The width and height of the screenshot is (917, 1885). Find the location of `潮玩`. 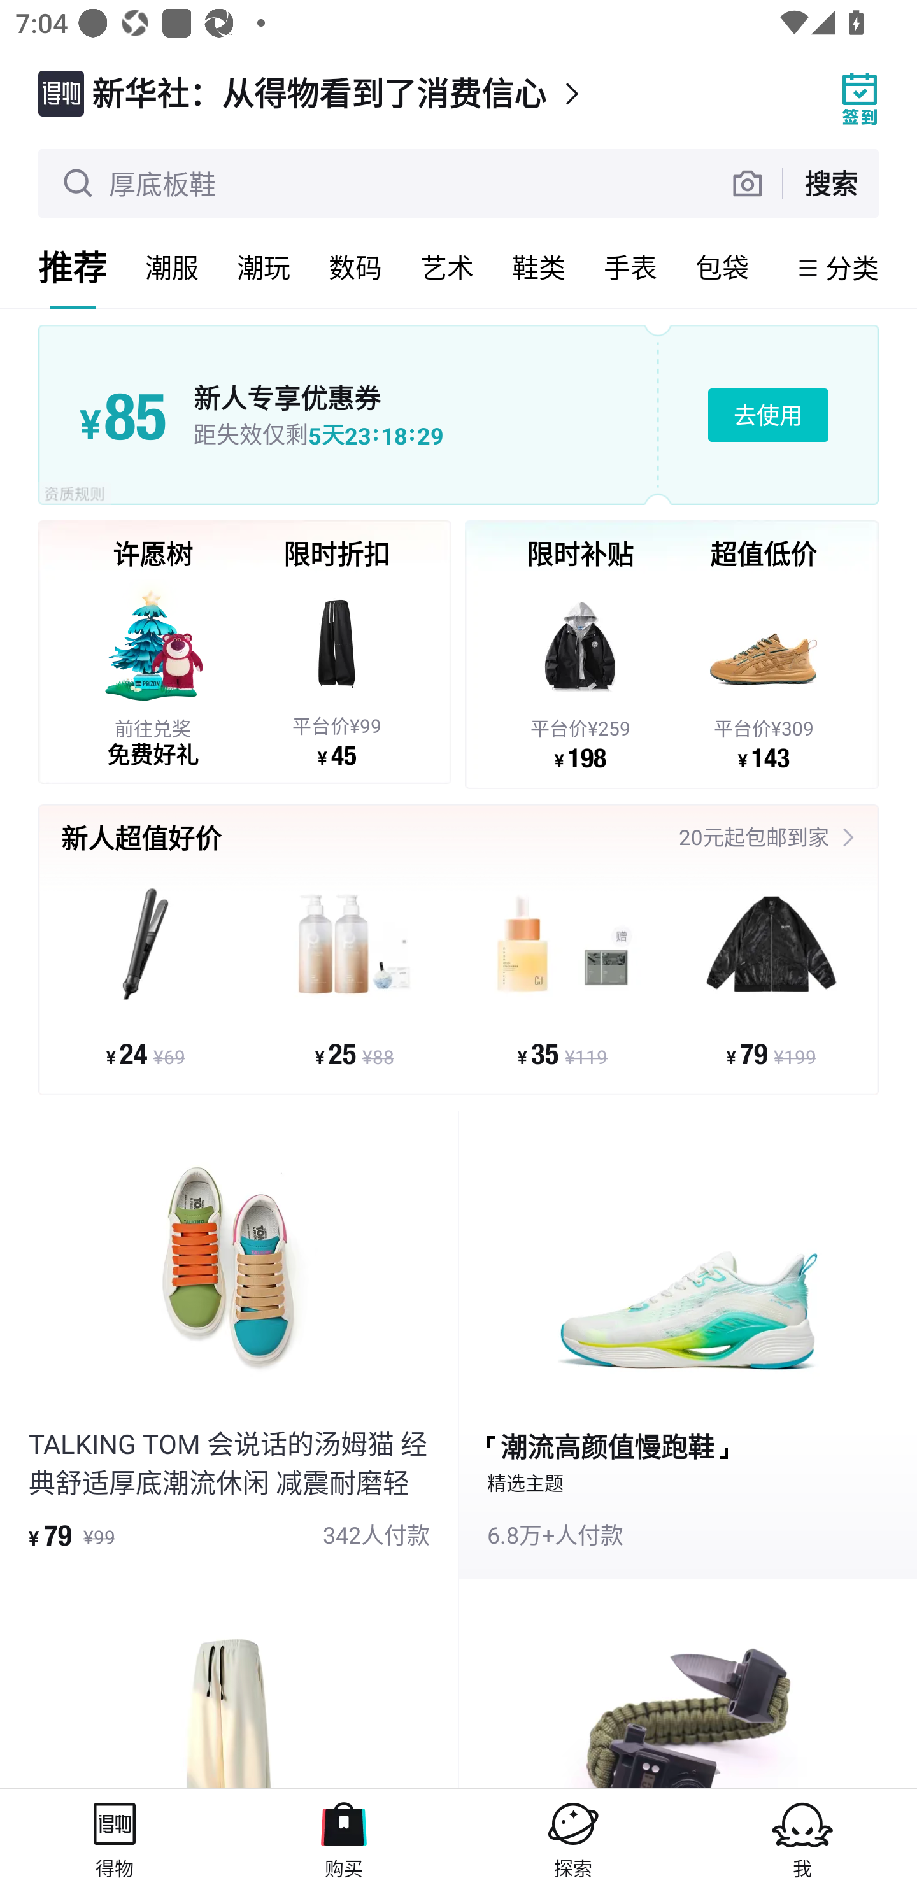

潮玩 is located at coordinates (264, 267).